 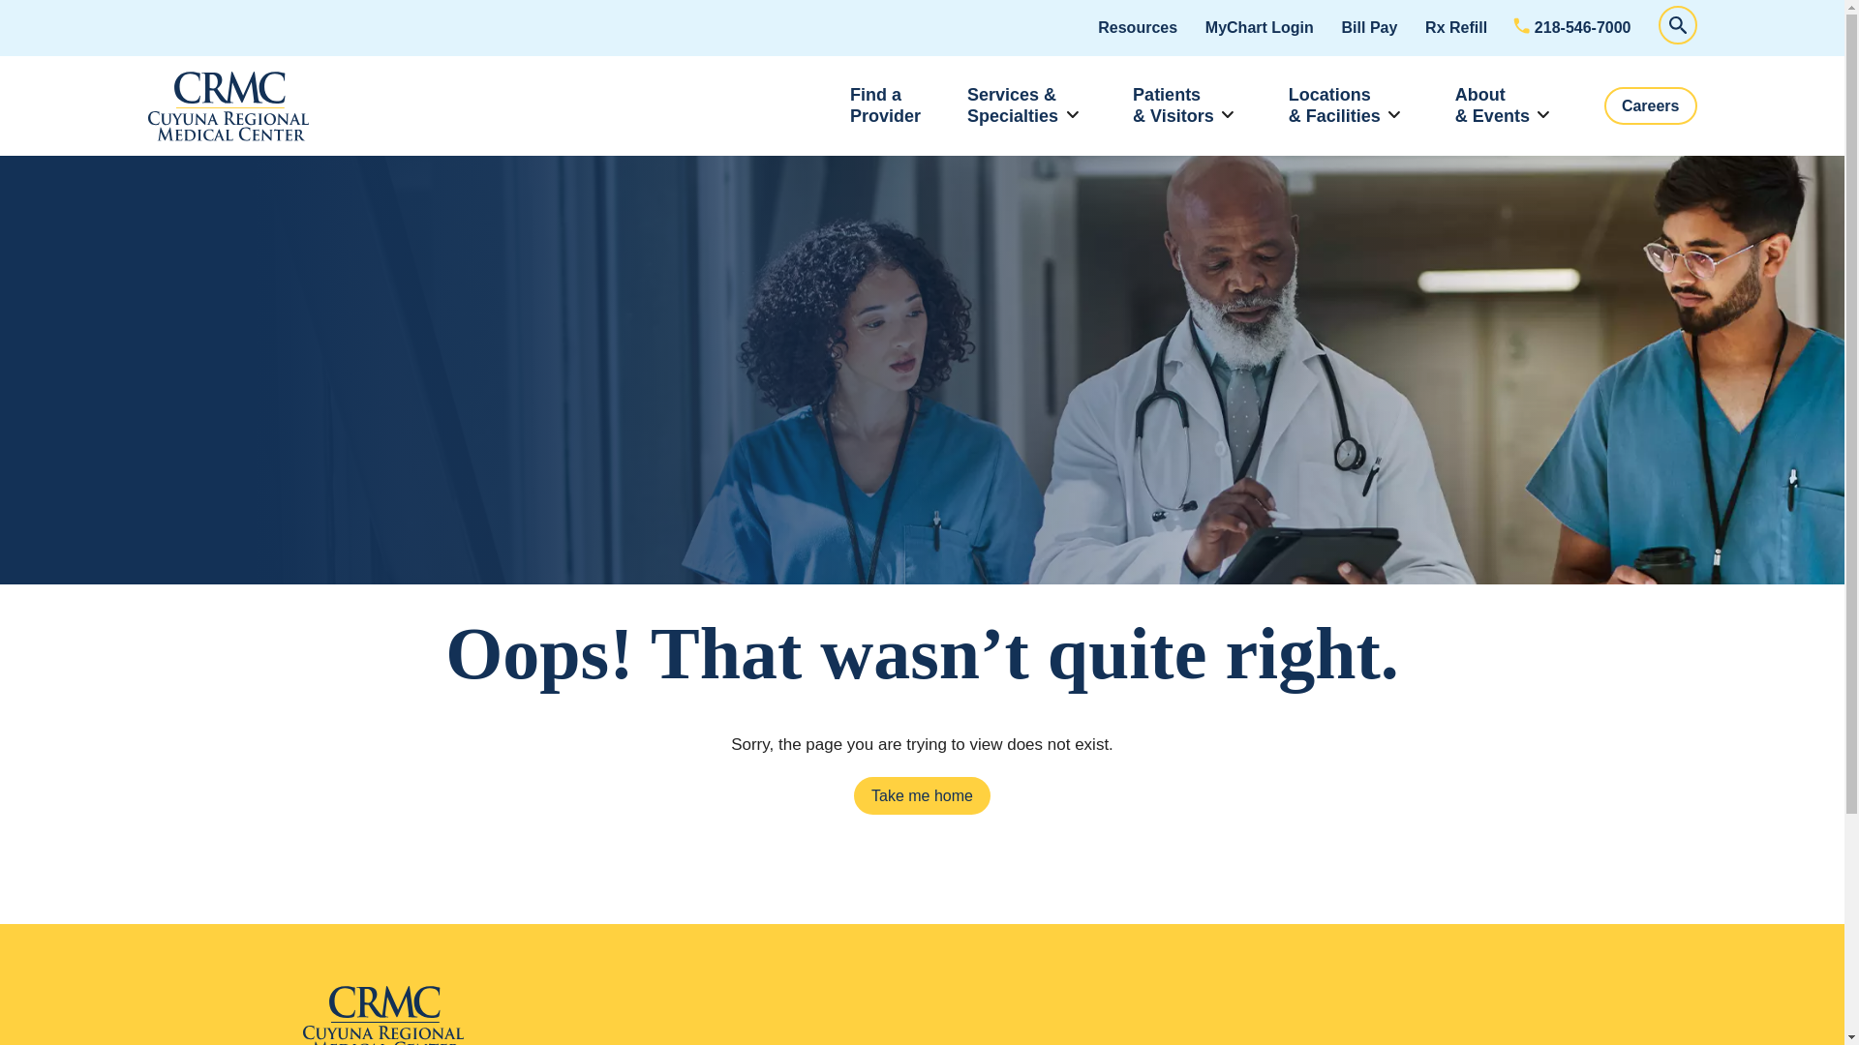 What do you see at coordinates (1573, 27) in the screenshot?
I see `Search Toggle` at bounding box center [1573, 27].